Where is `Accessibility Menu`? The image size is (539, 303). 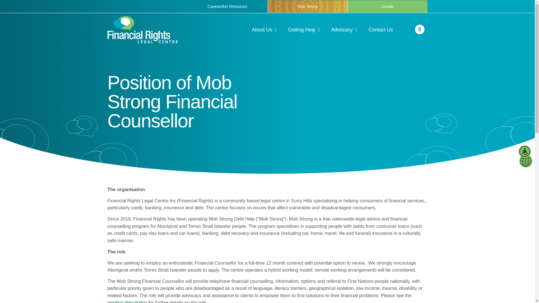
Accessibility Menu is located at coordinates (525, 151).